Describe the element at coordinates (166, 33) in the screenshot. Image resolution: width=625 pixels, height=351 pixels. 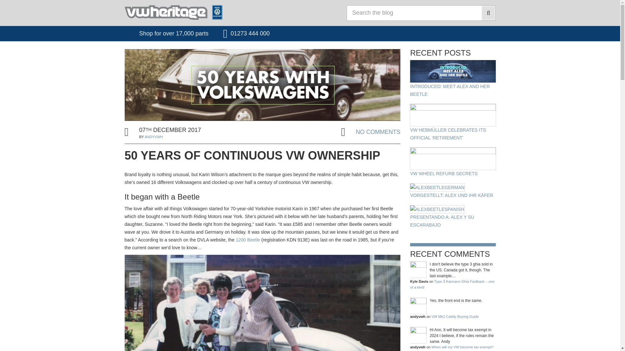
I see `Shop for over 17,000 parts` at that location.